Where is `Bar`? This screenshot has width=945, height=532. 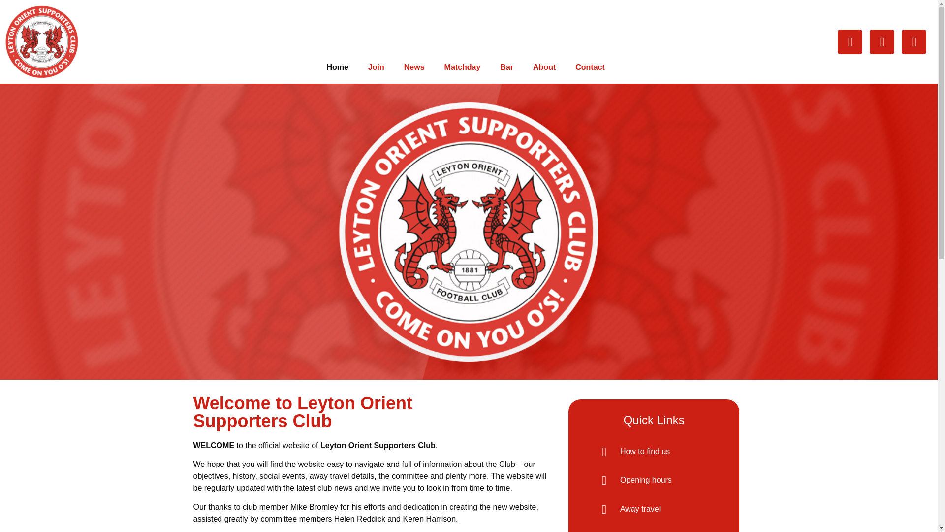 Bar is located at coordinates (507, 67).